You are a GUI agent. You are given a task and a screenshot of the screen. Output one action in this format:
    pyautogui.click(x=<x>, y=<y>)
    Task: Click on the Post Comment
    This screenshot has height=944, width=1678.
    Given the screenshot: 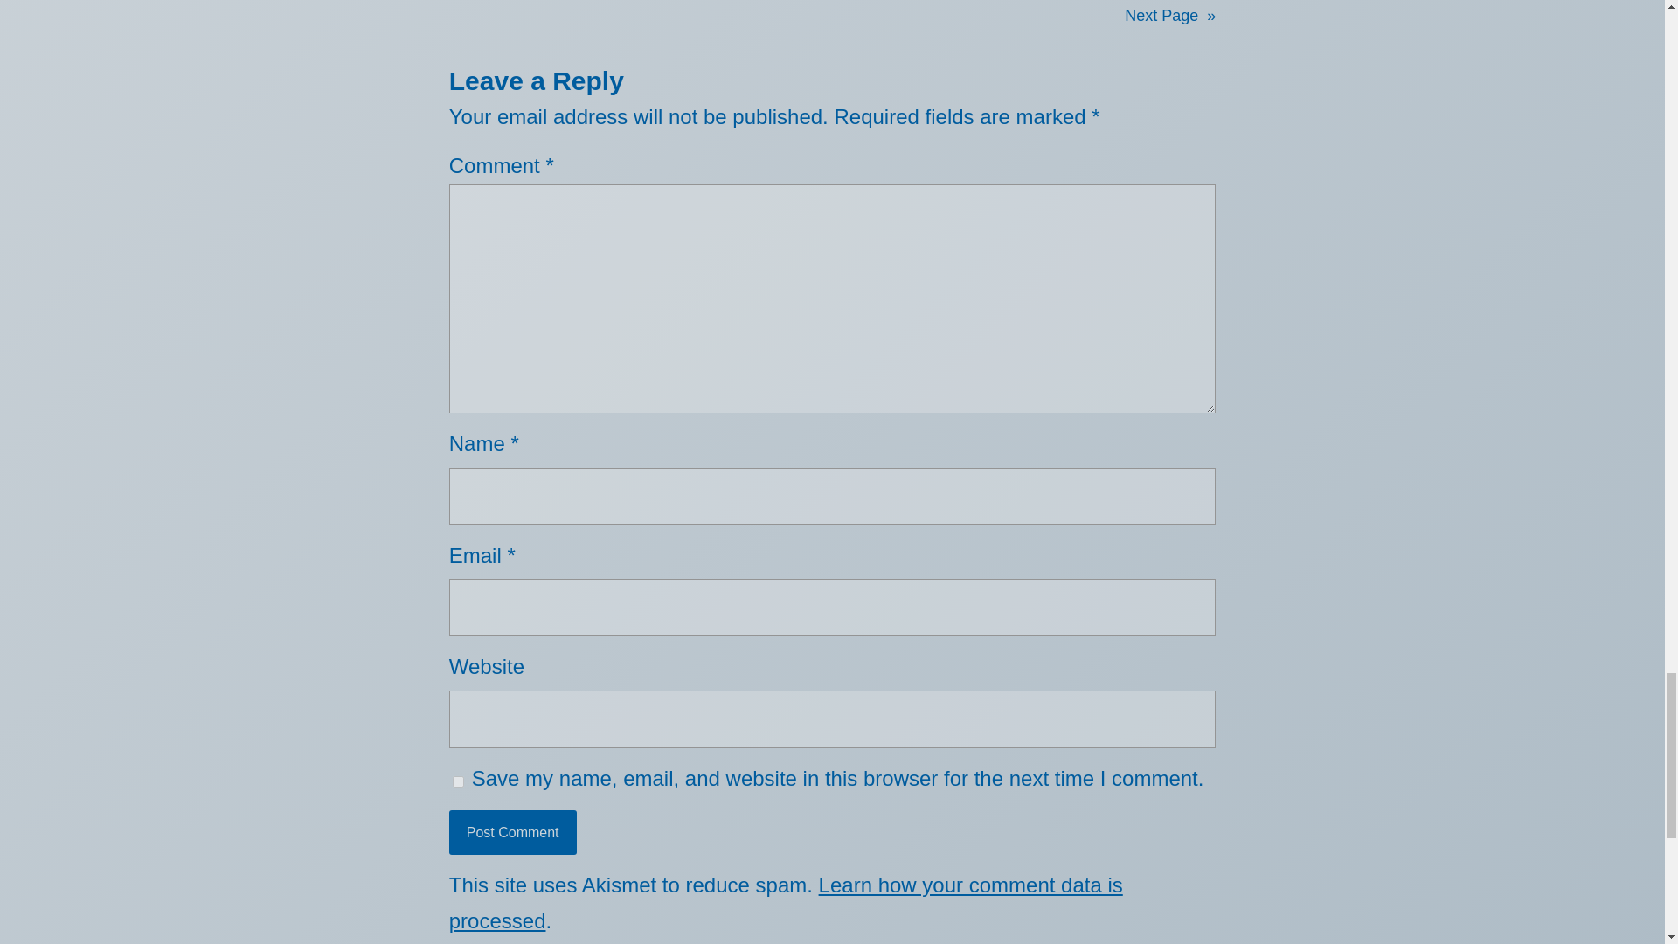 What is the action you would take?
    pyautogui.click(x=513, y=832)
    